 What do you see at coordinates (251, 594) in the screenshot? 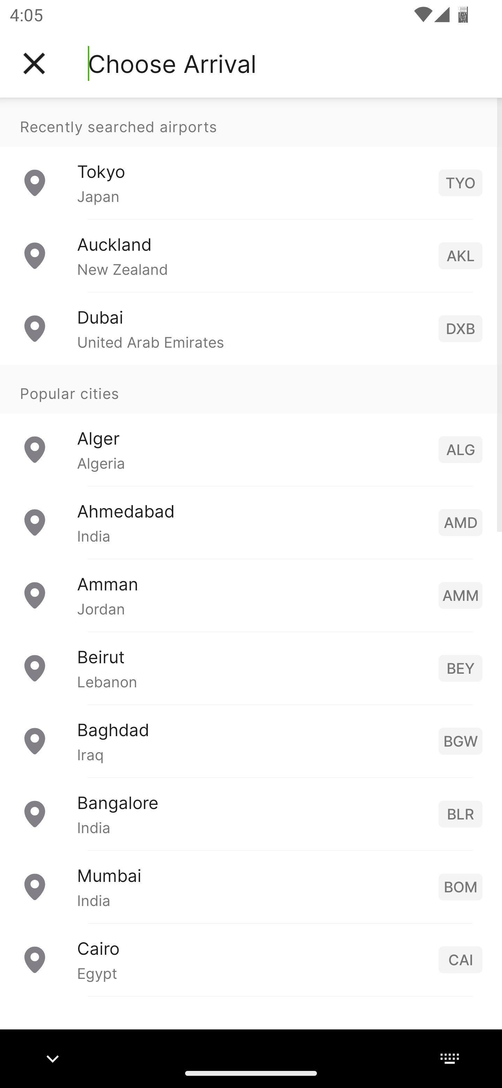
I see `Amman Jordan AMM` at bounding box center [251, 594].